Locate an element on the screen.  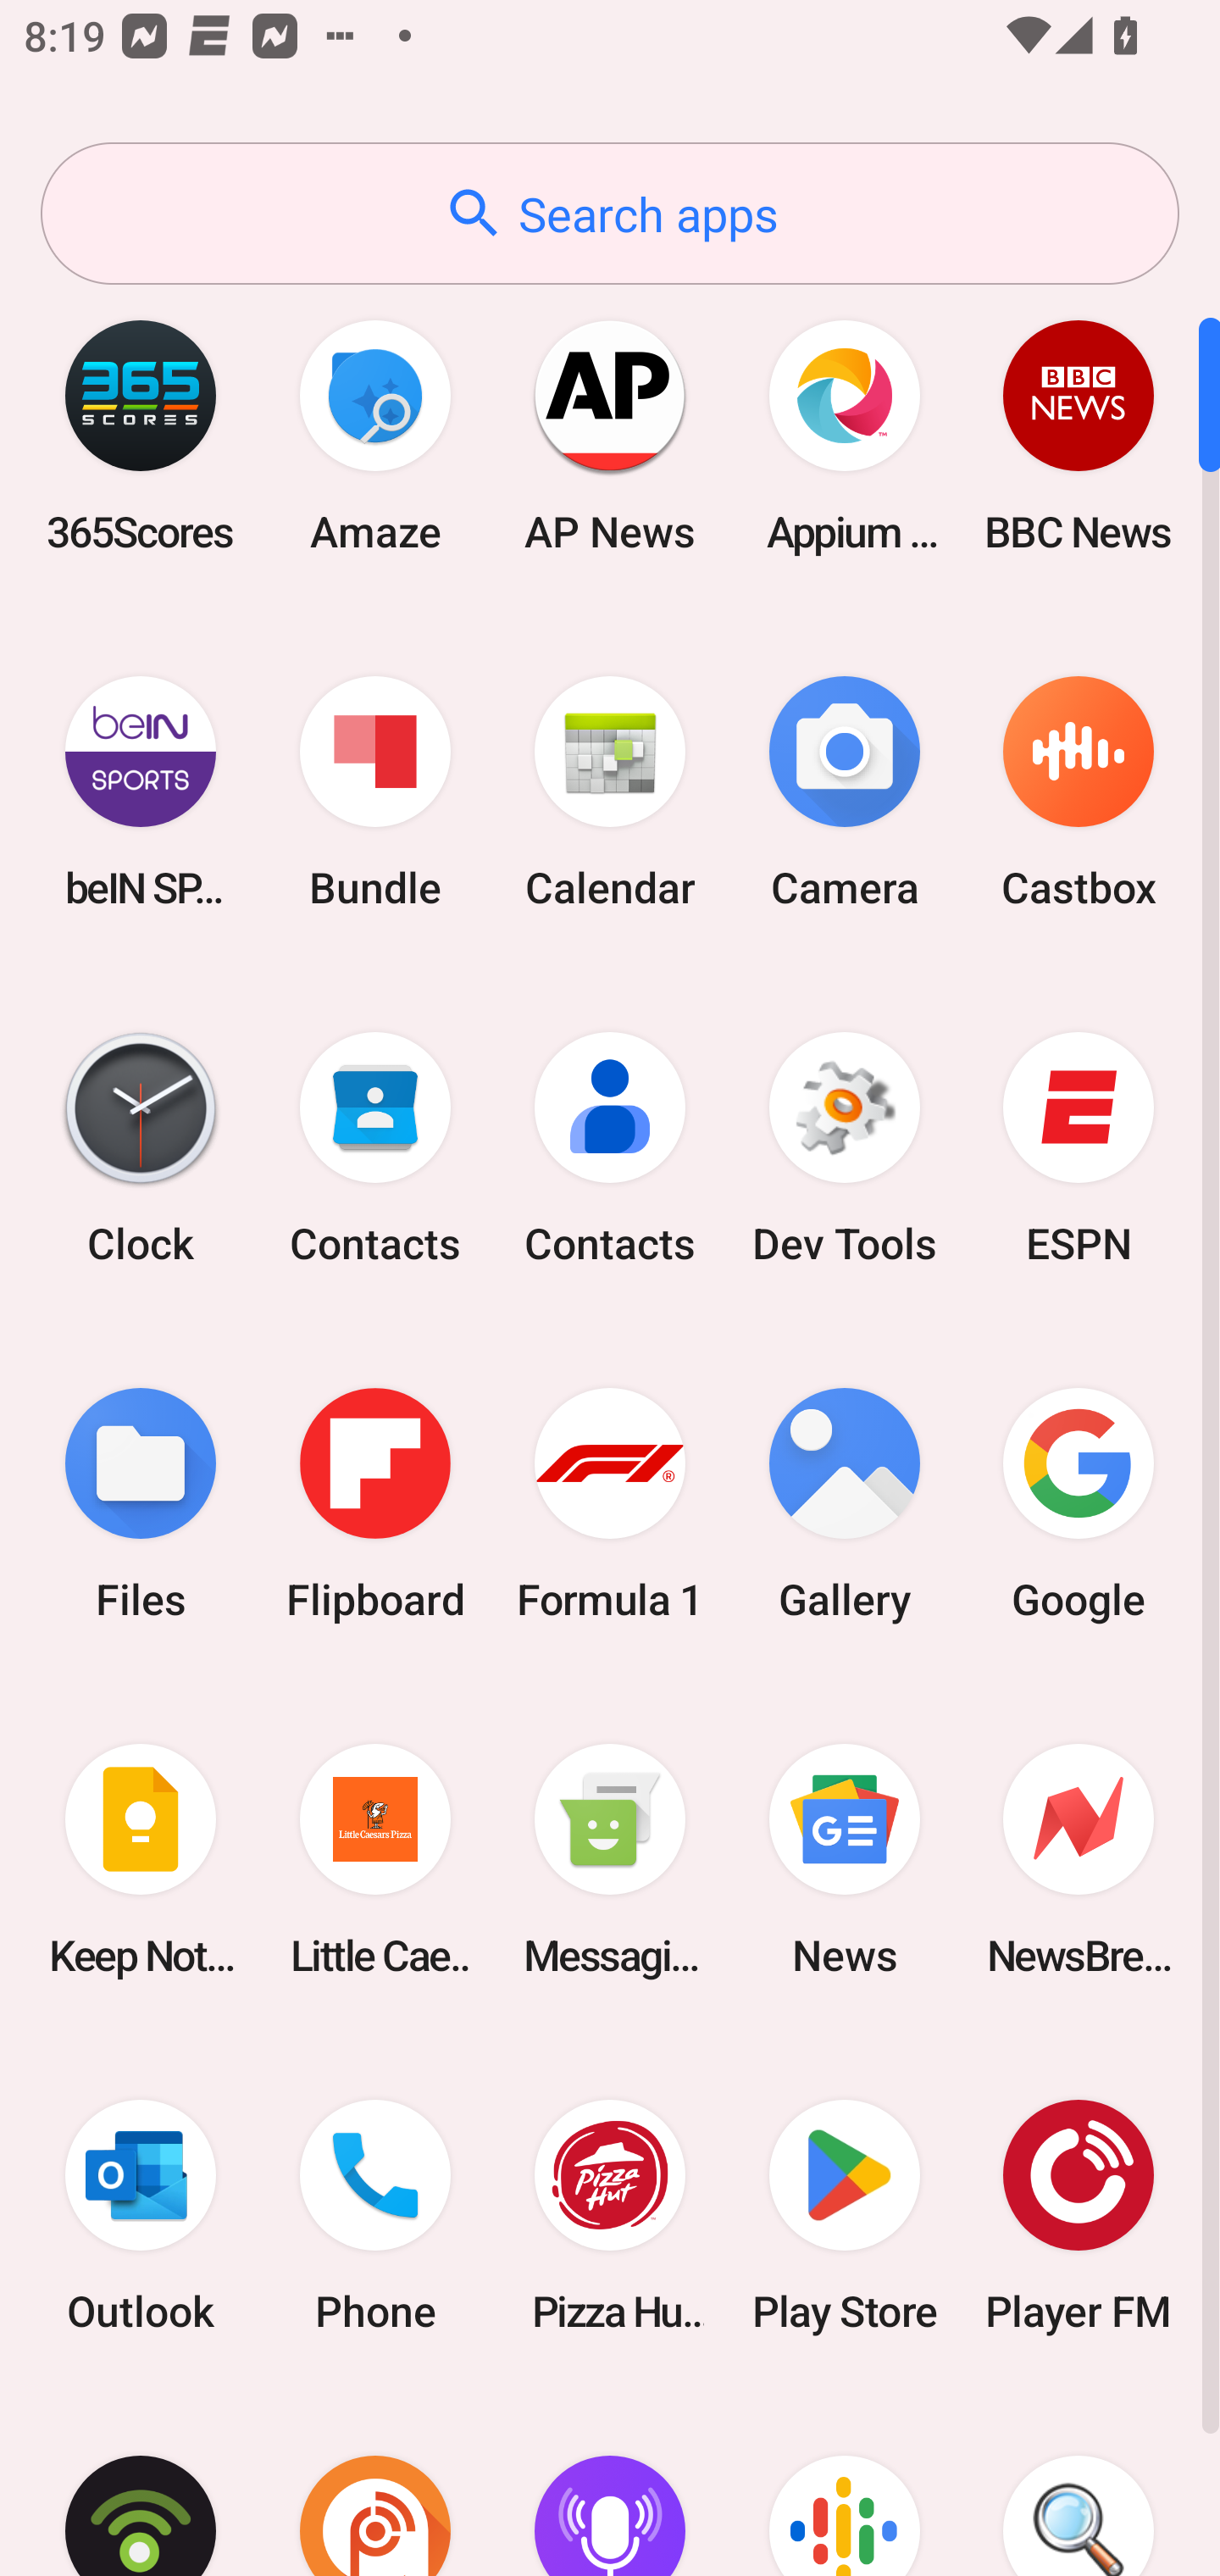
Podbean is located at coordinates (141, 2484).